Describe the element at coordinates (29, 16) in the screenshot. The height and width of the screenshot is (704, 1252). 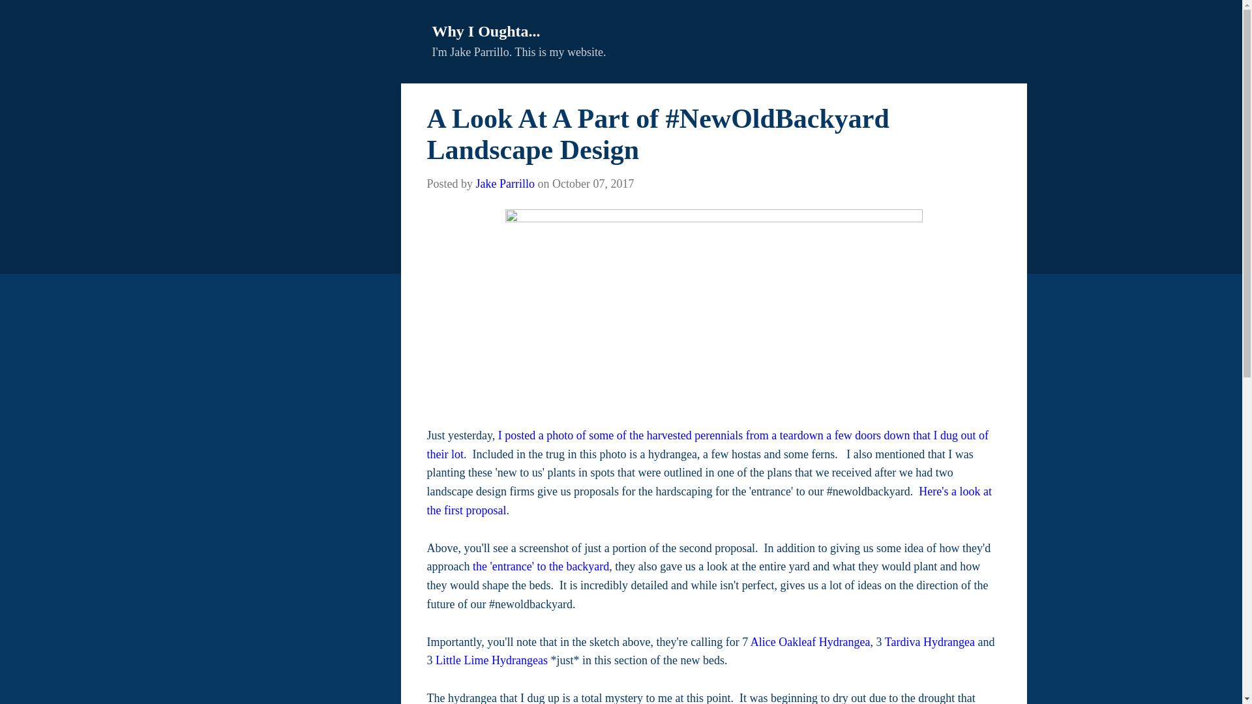
I see `Search` at that location.